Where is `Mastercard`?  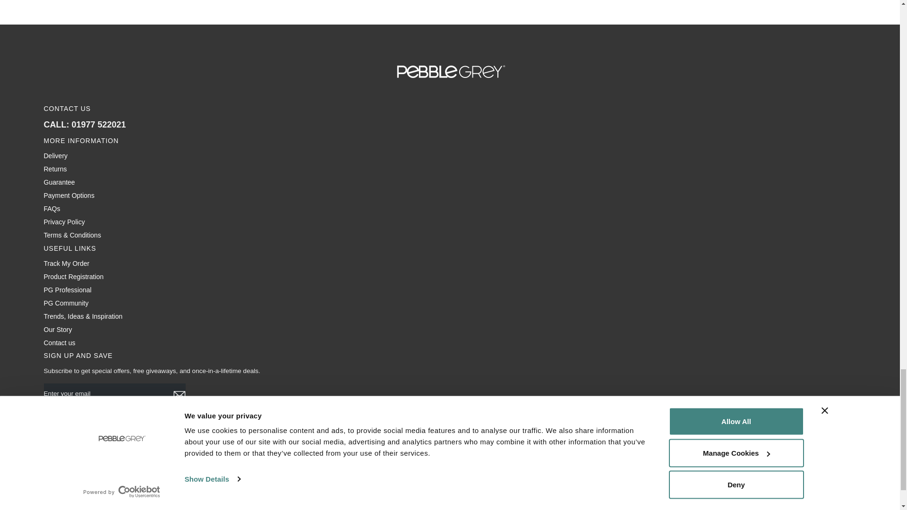
Mastercard is located at coordinates (185, 452).